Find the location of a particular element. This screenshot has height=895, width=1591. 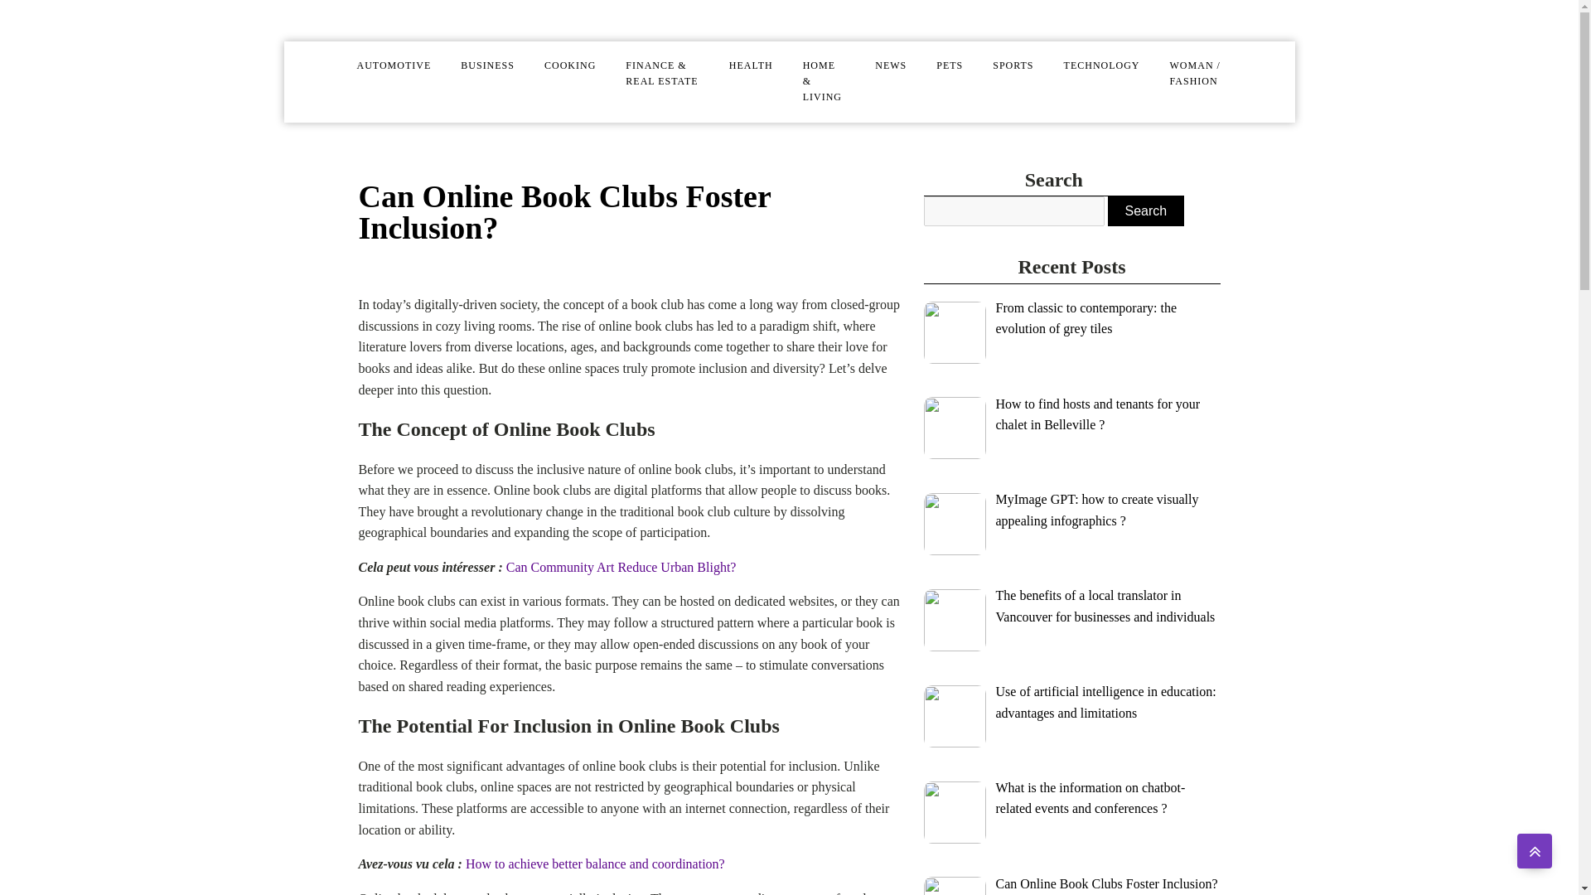

HEALTH is located at coordinates (751, 65).